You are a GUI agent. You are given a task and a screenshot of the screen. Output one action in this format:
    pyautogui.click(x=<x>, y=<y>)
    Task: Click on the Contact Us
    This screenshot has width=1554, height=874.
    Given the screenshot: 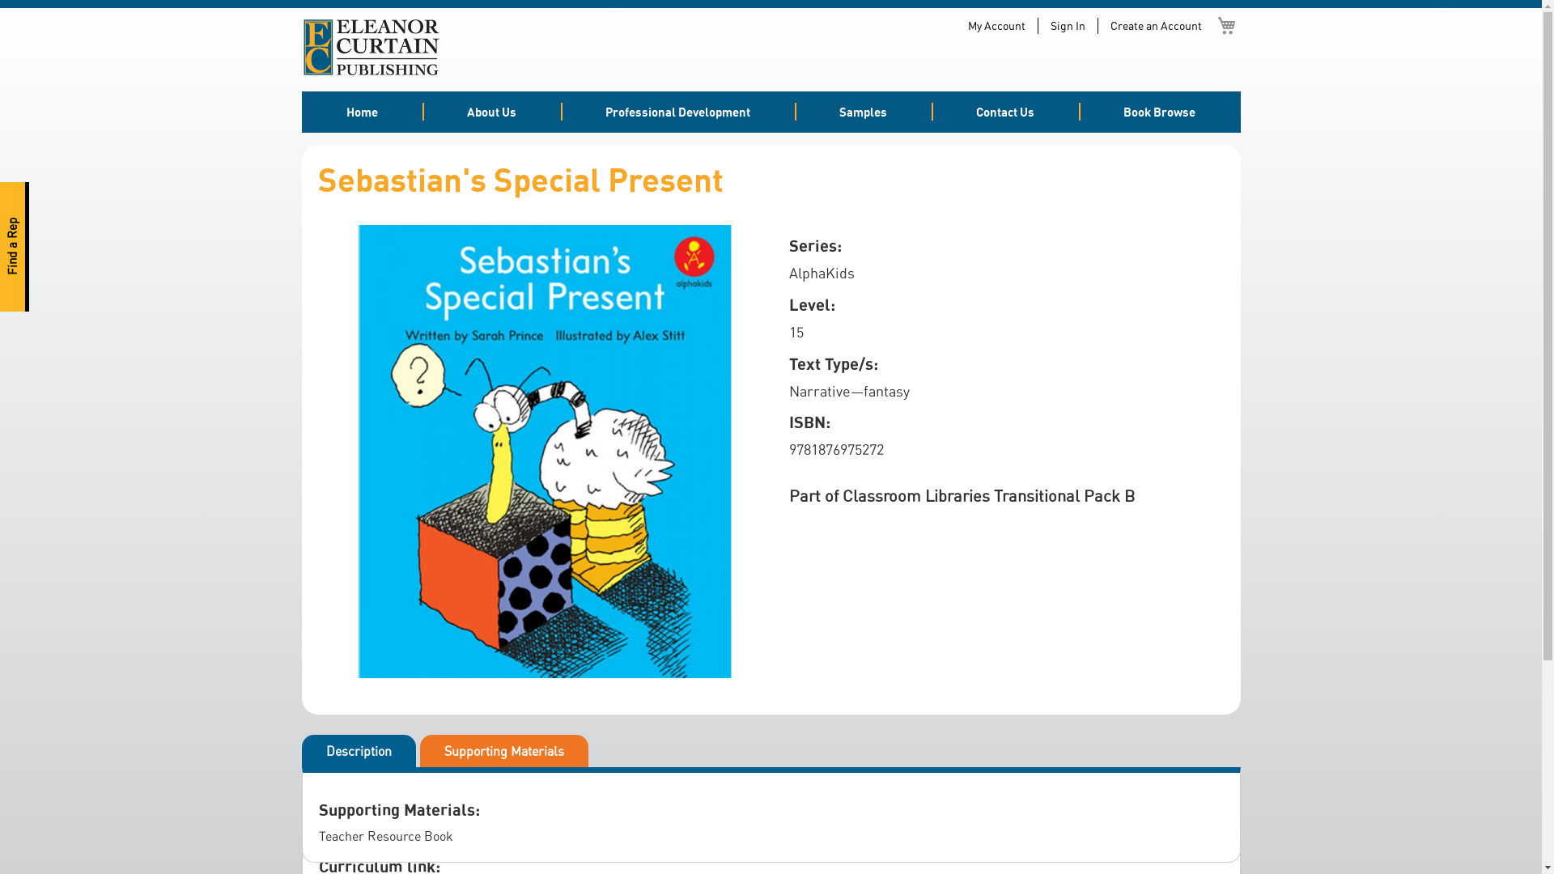 What is the action you would take?
    pyautogui.click(x=1005, y=112)
    